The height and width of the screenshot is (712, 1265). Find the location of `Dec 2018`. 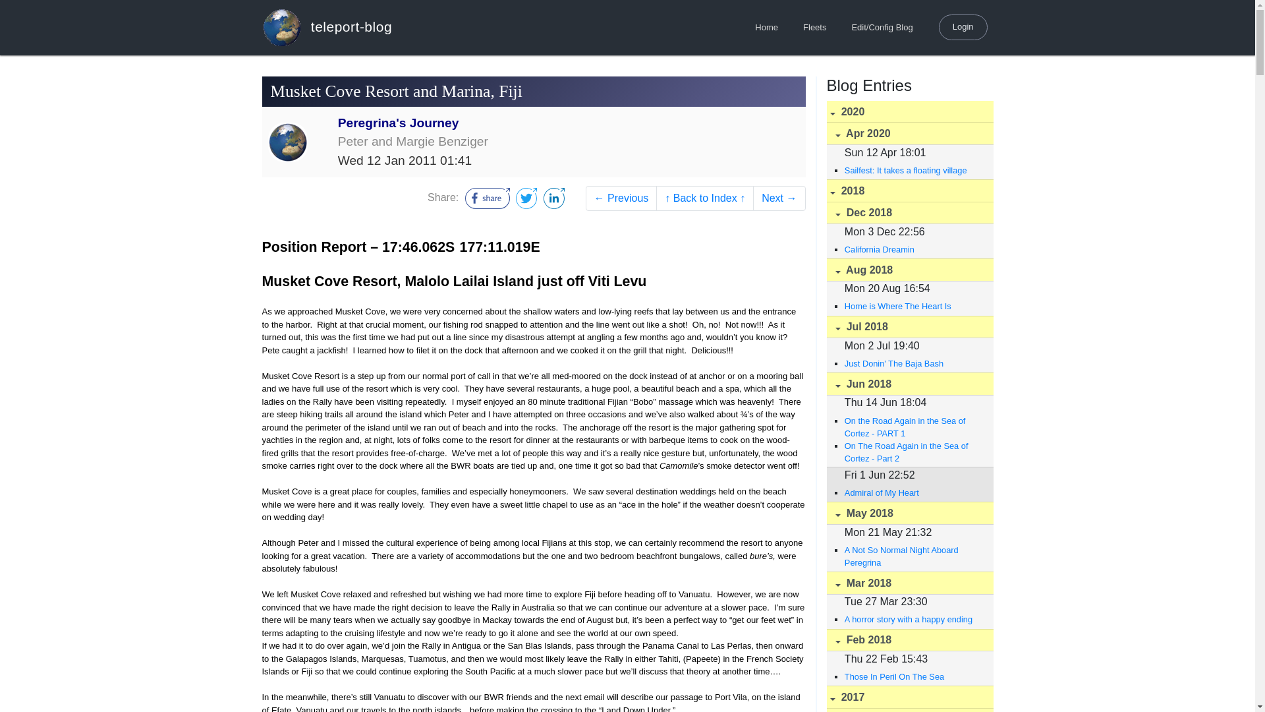

Dec 2018 is located at coordinates (909, 213).